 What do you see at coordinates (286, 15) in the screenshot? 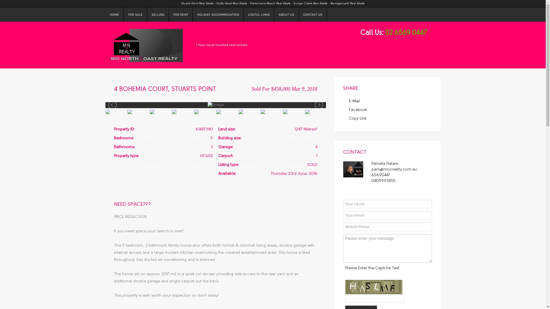
I see `ABOUT US` at bounding box center [286, 15].